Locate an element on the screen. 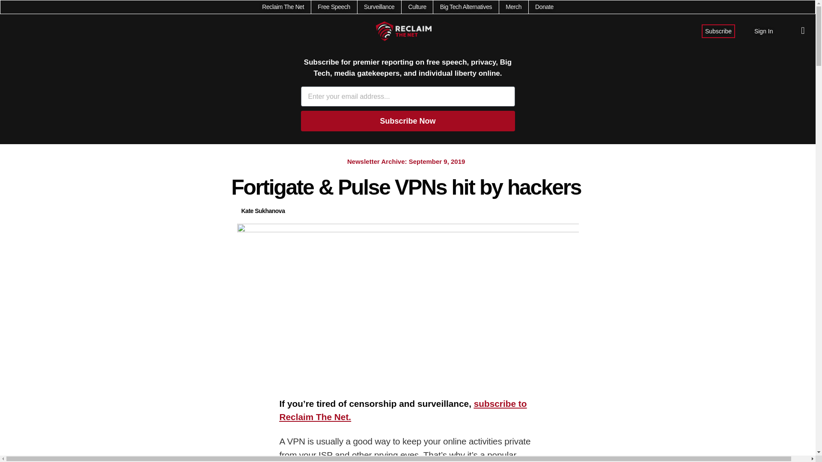 This screenshot has height=462, width=822. subscribe to Reclaim The Net. is located at coordinates (403, 410).